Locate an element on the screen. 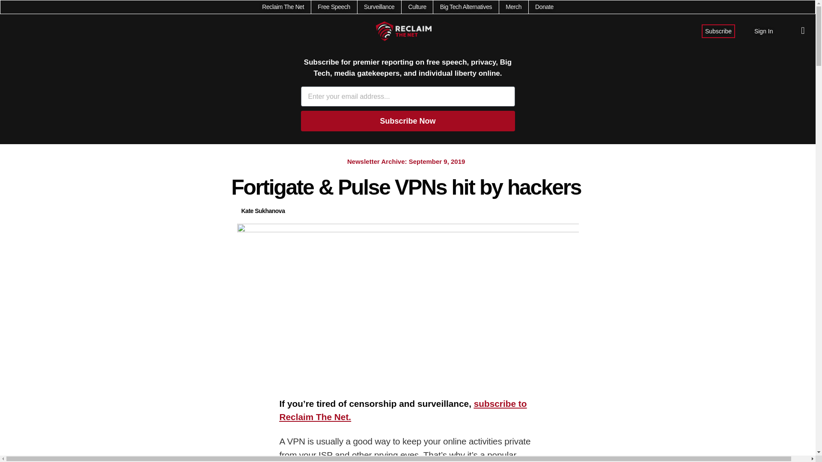 This screenshot has height=462, width=822. subscribe to Reclaim The Net. is located at coordinates (403, 410).